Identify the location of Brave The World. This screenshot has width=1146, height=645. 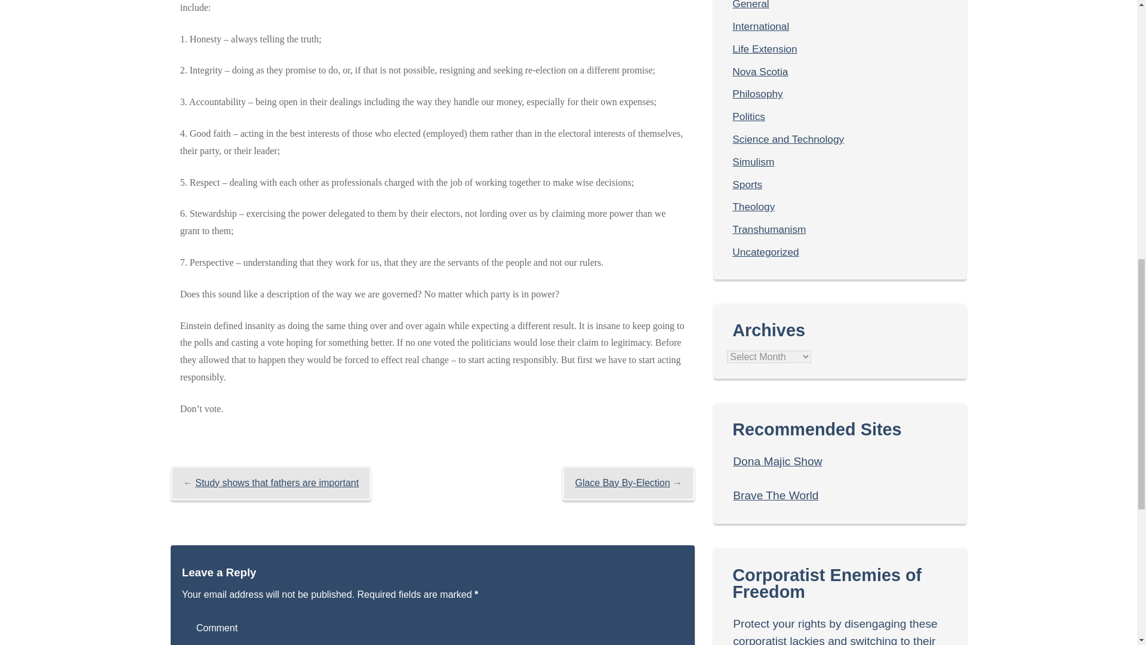
(775, 495).